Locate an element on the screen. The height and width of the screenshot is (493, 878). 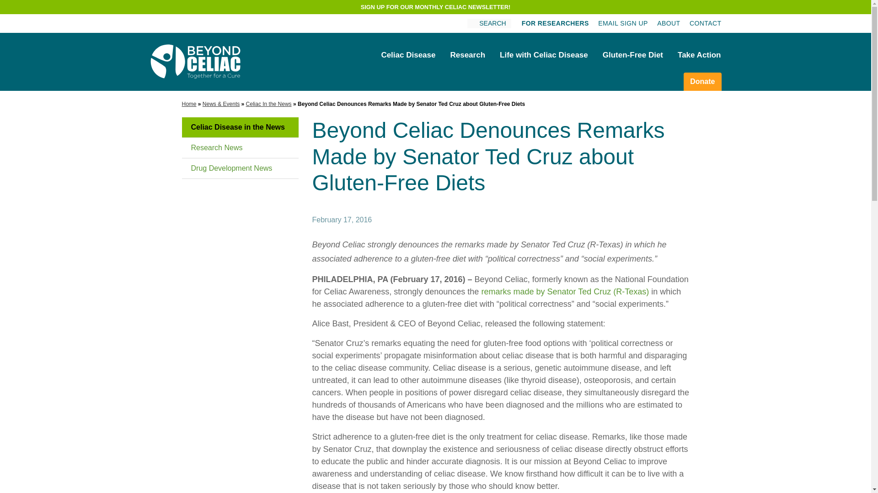
FOR RESEARCHERS is located at coordinates (555, 23).